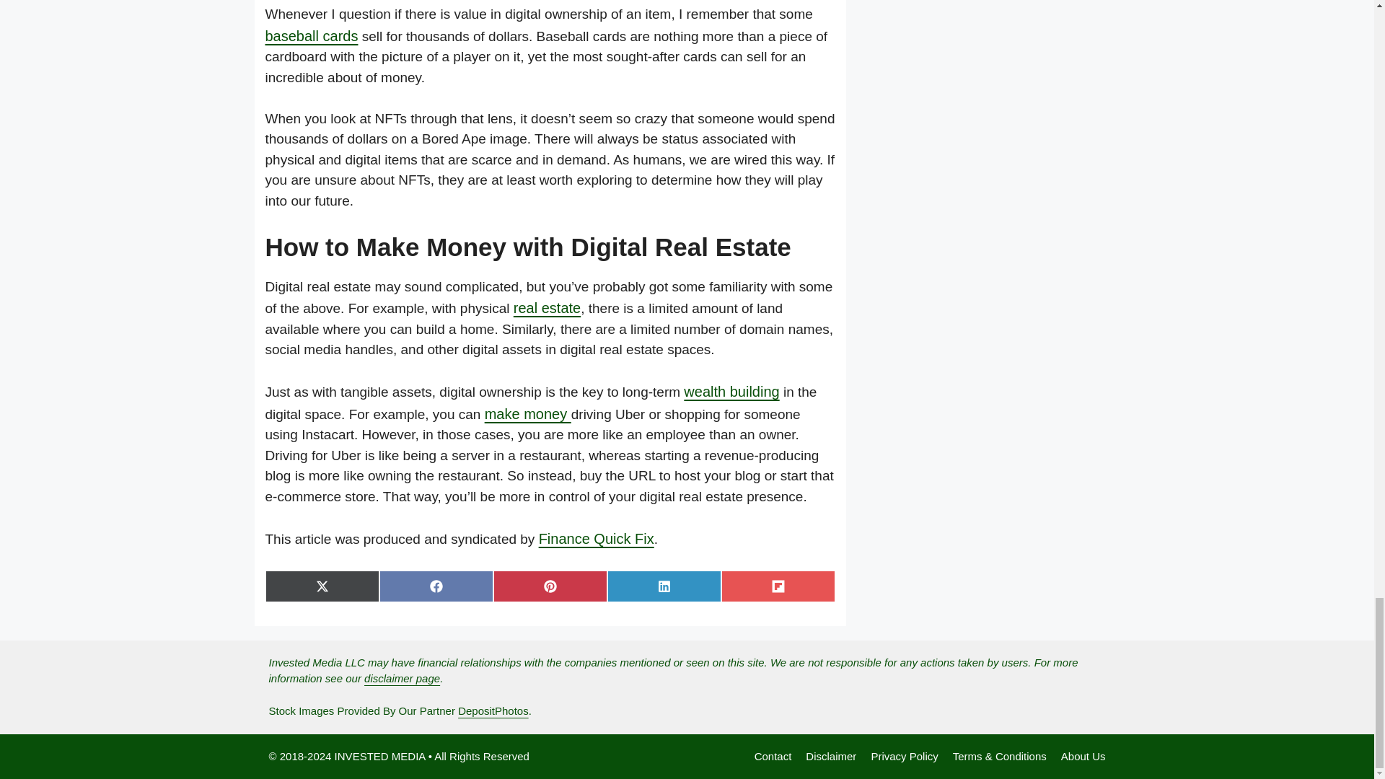 This screenshot has height=779, width=1385. Describe the element at coordinates (596, 538) in the screenshot. I see `Finance Quick Fix` at that location.